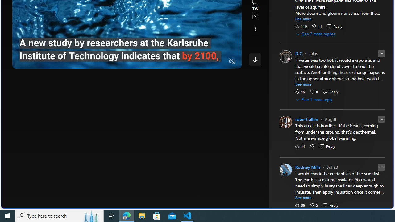 The width and height of the screenshot is (395, 222). Describe the element at coordinates (232, 62) in the screenshot. I see `Unmute` at that location.